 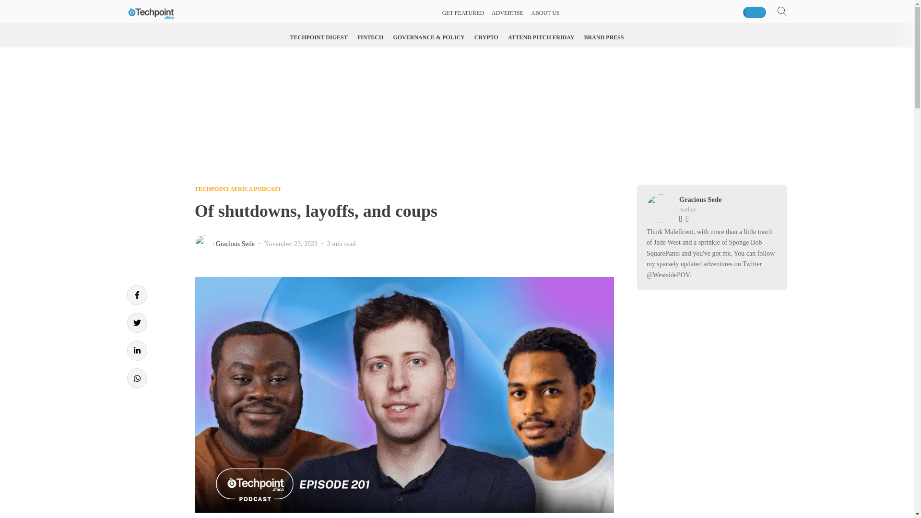 What do you see at coordinates (319, 37) in the screenshot?
I see `TECHPOINT DIGEST` at bounding box center [319, 37].